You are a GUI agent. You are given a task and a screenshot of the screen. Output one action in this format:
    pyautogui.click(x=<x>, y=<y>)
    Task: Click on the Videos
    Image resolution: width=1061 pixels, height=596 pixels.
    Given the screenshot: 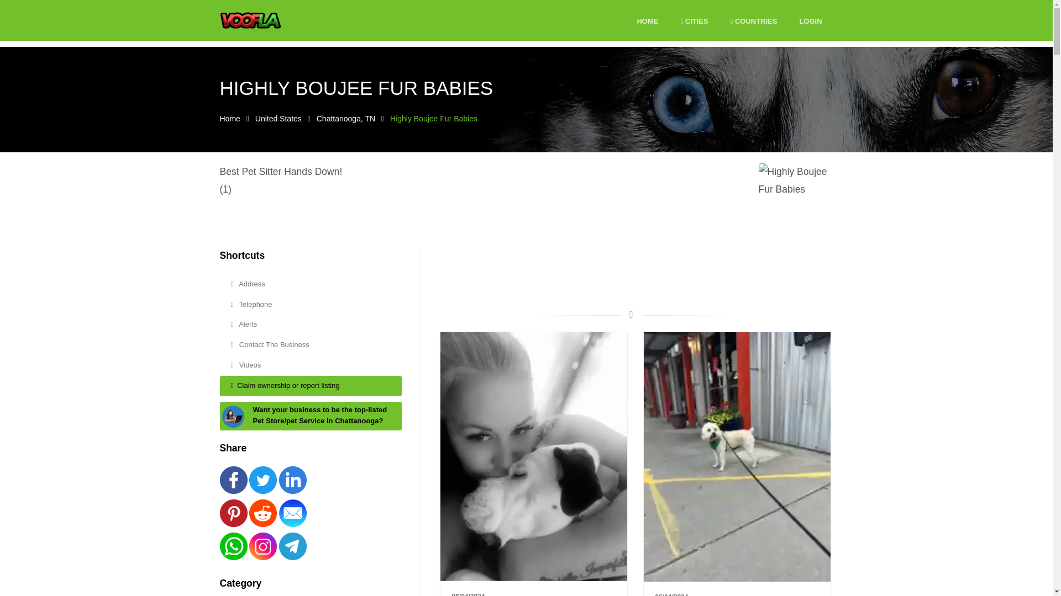 What is the action you would take?
    pyautogui.click(x=311, y=365)
    